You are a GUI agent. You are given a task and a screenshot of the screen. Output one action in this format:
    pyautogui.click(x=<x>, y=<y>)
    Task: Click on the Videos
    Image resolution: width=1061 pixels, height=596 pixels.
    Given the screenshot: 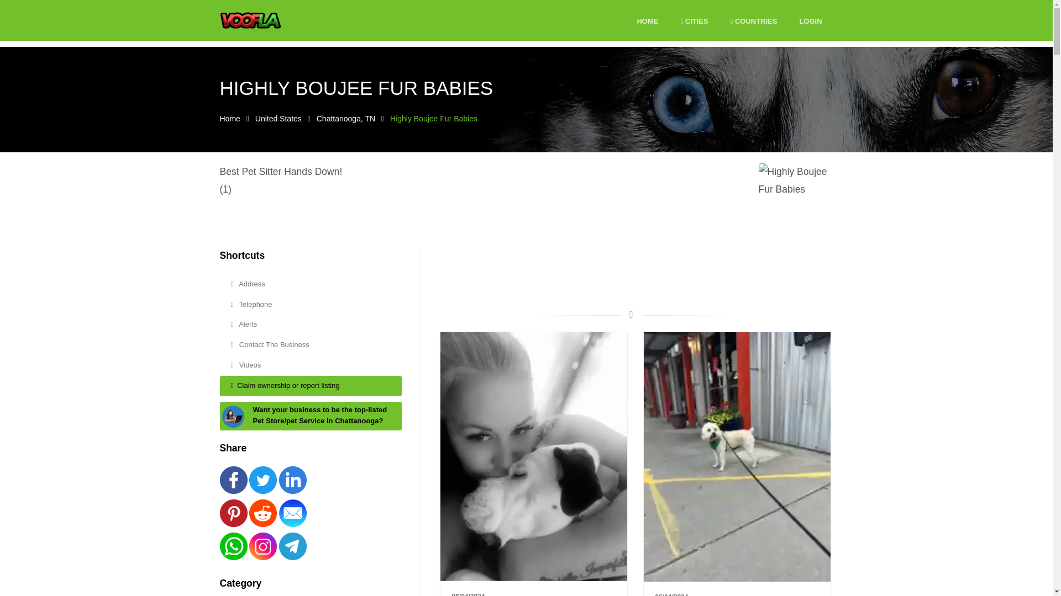 What is the action you would take?
    pyautogui.click(x=311, y=365)
    